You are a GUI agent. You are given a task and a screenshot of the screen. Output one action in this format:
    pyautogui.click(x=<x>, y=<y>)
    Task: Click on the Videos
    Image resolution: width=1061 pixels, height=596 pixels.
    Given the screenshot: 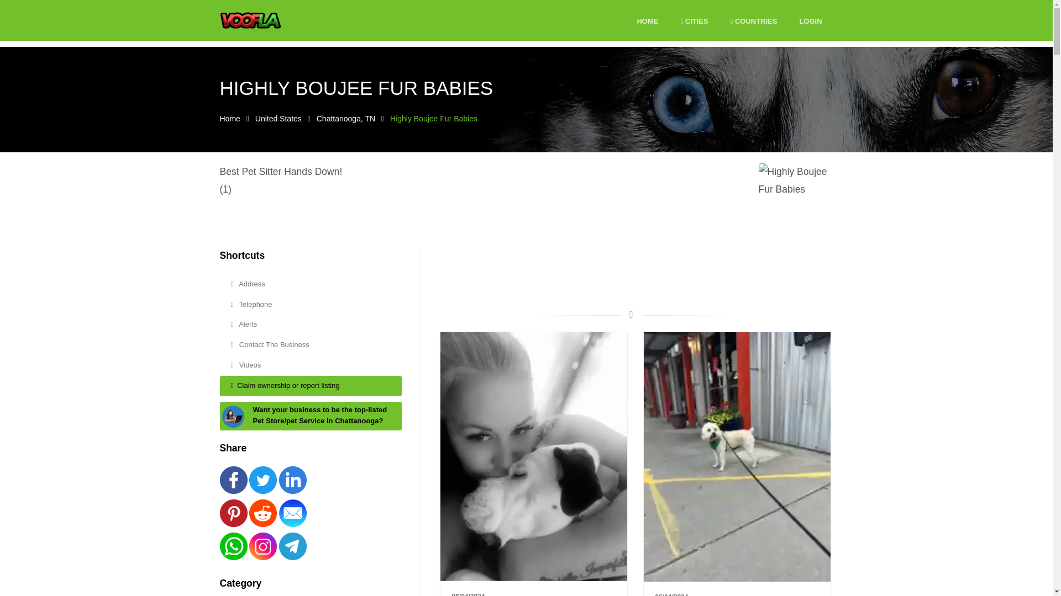 What is the action you would take?
    pyautogui.click(x=311, y=365)
    